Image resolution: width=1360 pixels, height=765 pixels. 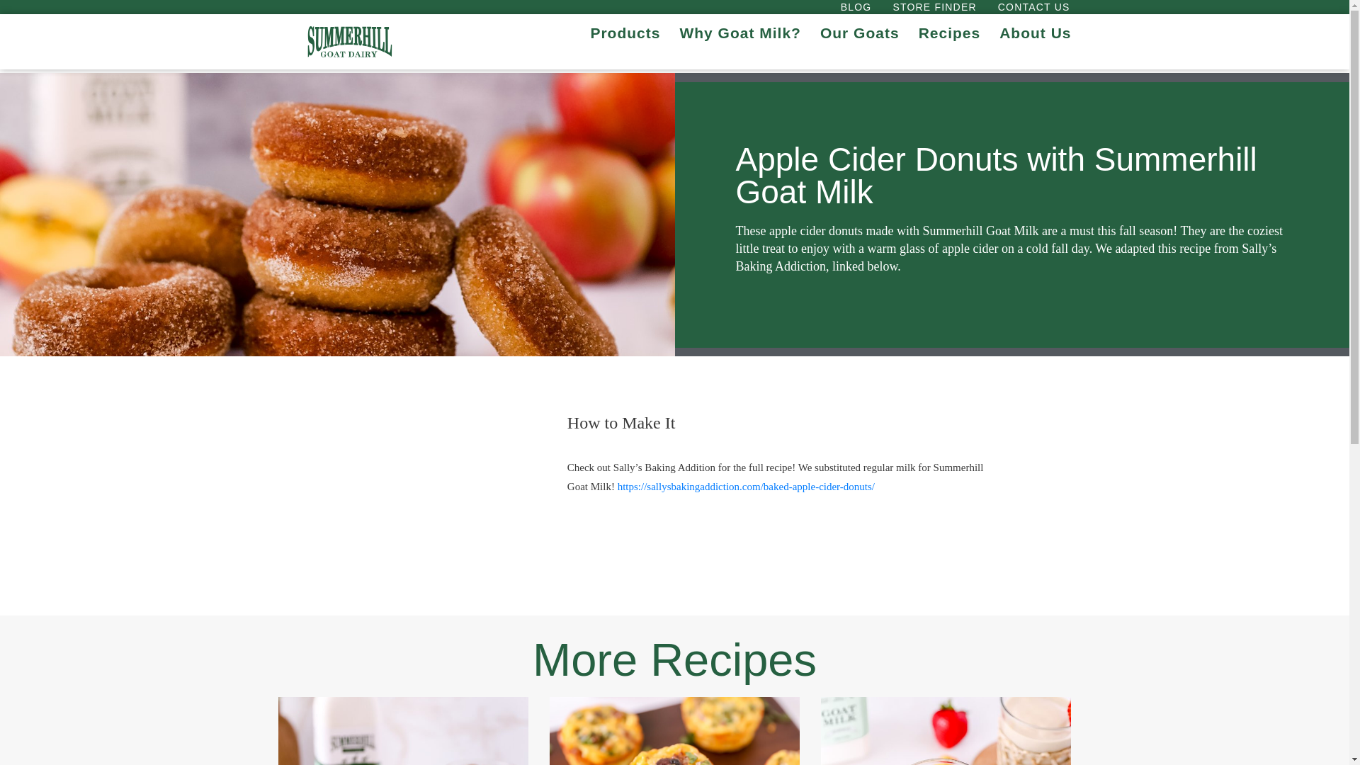 What do you see at coordinates (623, 33) in the screenshot?
I see `Products` at bounding box center [623, 33].